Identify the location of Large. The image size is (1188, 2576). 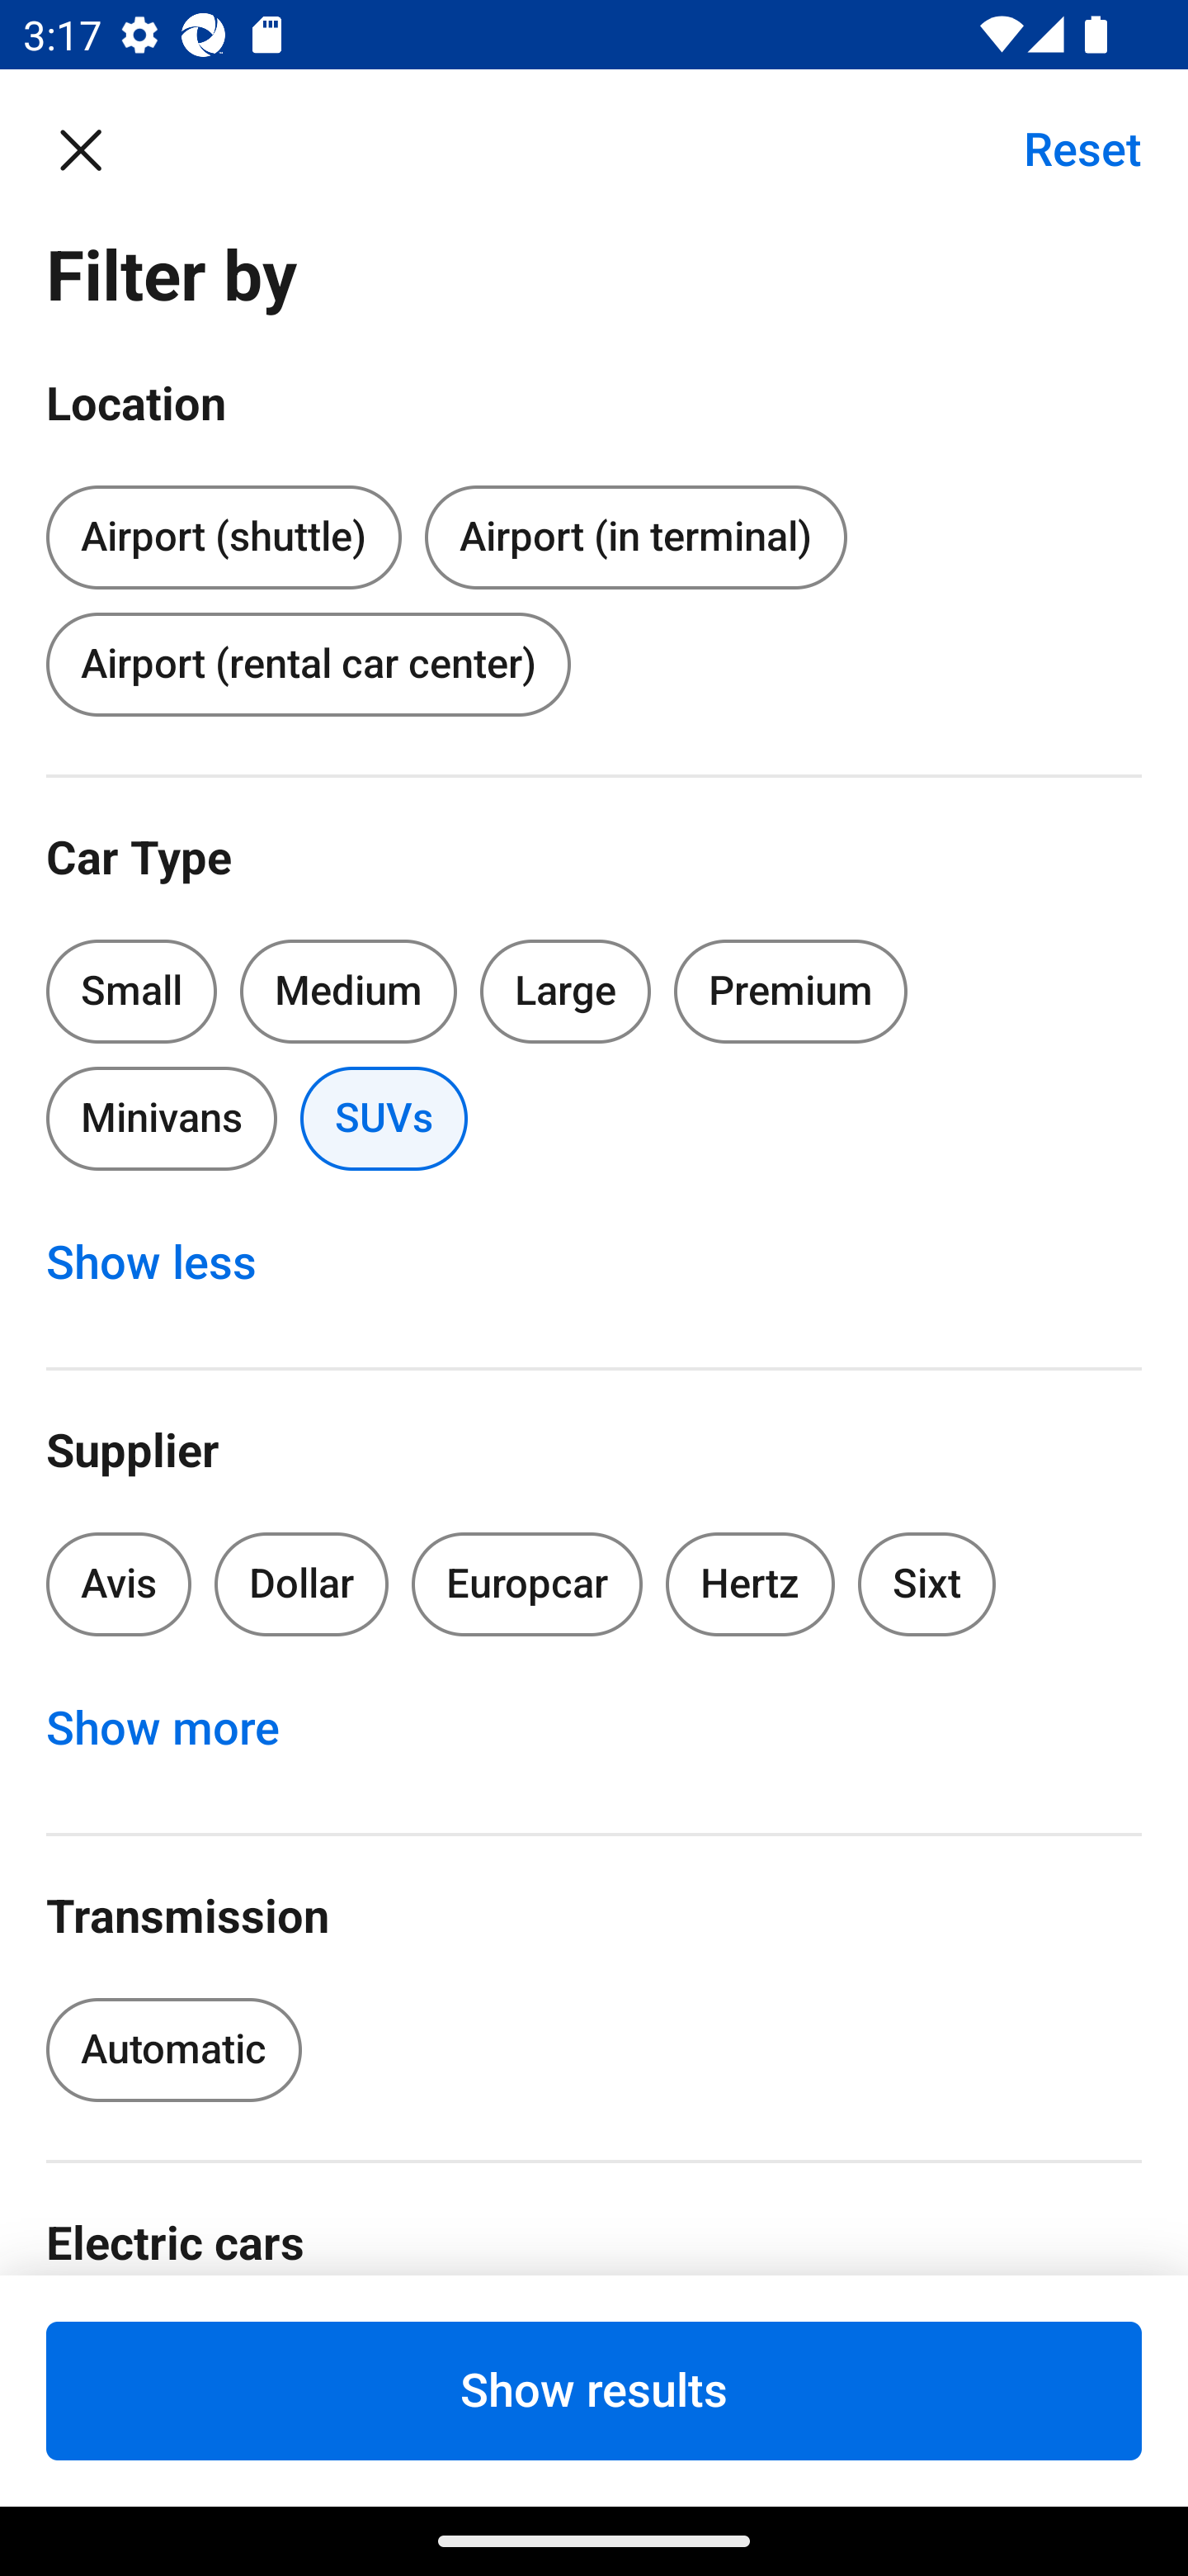
(566, 991).